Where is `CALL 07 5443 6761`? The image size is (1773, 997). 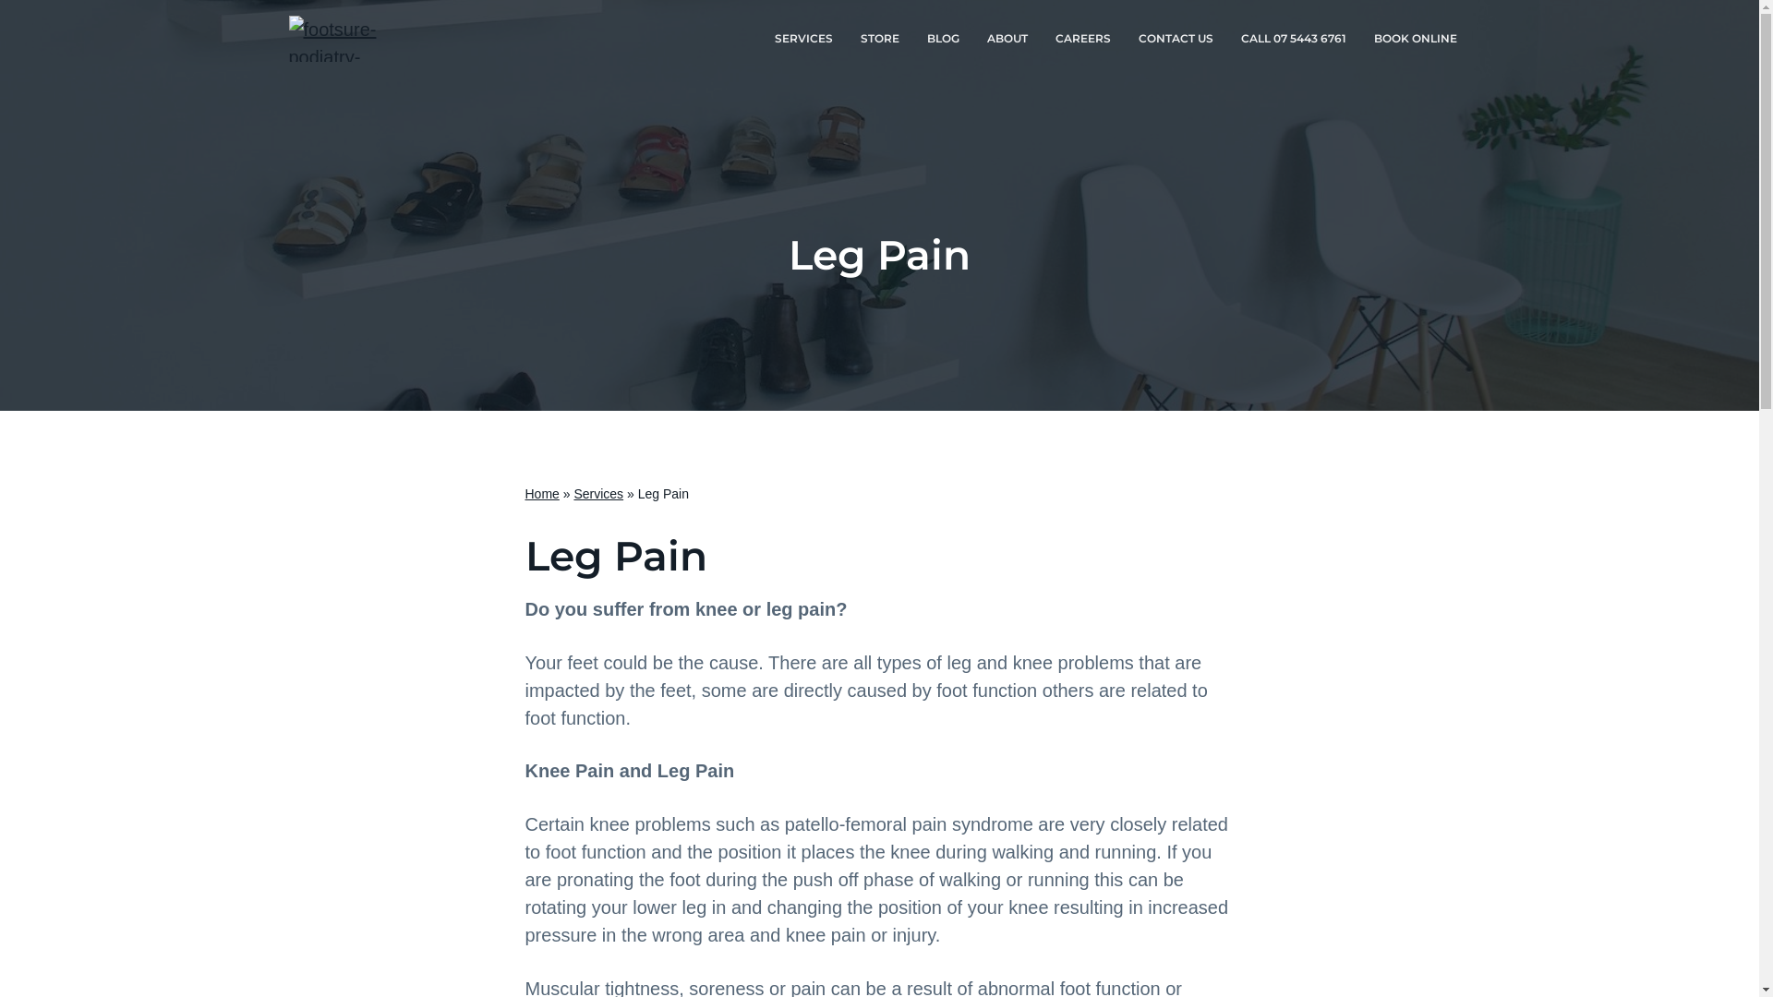
CALL 07 5443 6761 is located at coordinates (1293, 39).